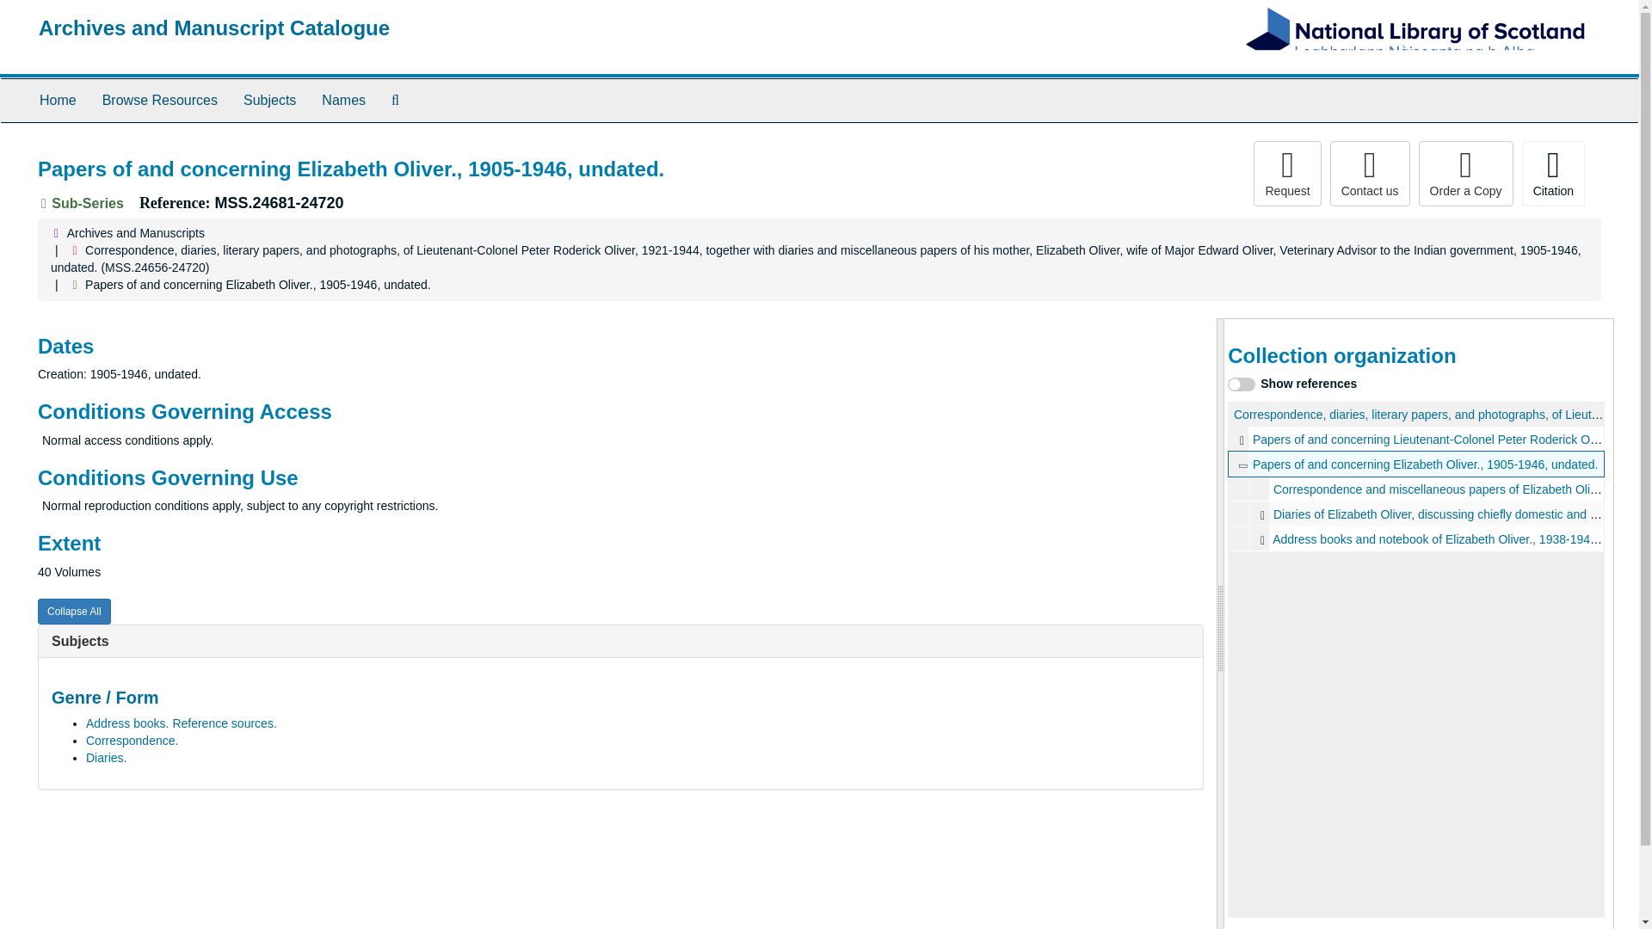 Image resolution: width=1652 pixels, height=929 pixels. I want to click on Browse Resources, so click(160, 100).